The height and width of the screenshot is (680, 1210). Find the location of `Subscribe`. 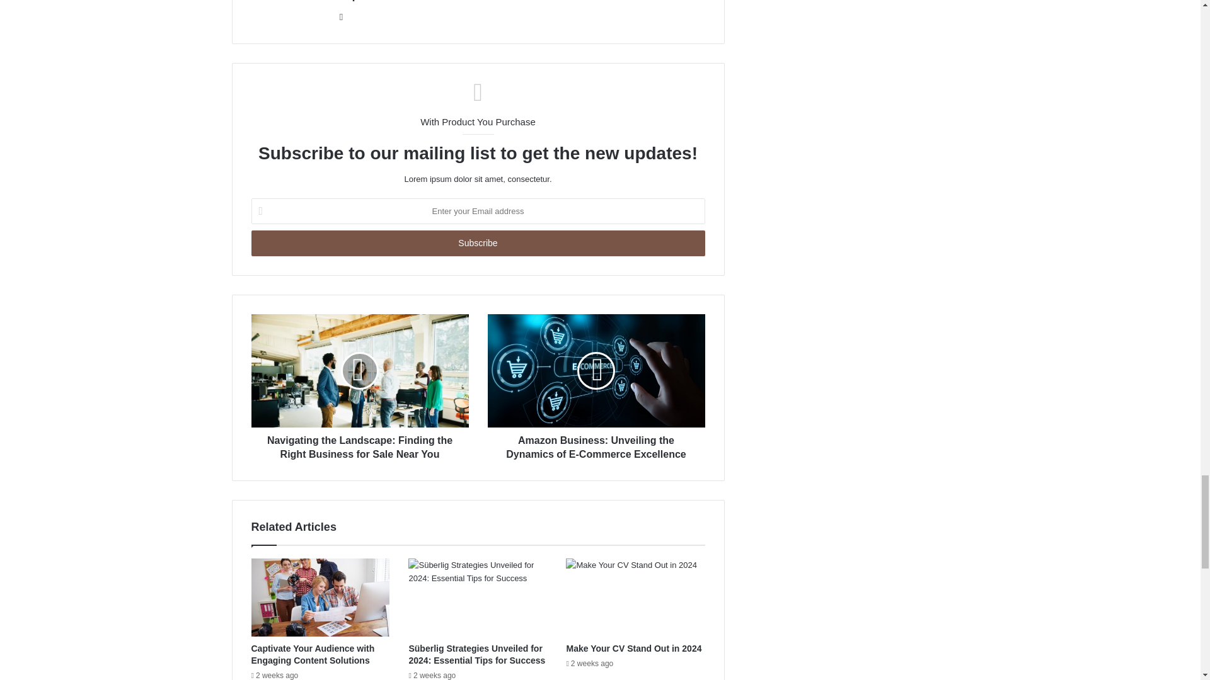

Subscribe is located at coordinates (477, 243).